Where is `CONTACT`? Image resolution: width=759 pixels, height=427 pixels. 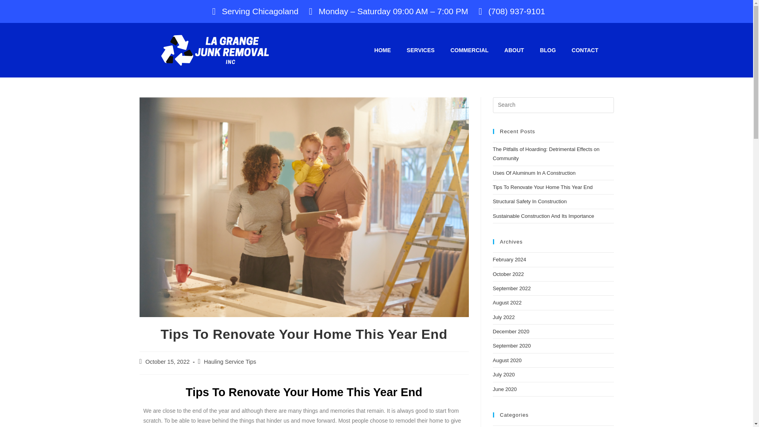 CONTACT is located at coordinates (585, 50).